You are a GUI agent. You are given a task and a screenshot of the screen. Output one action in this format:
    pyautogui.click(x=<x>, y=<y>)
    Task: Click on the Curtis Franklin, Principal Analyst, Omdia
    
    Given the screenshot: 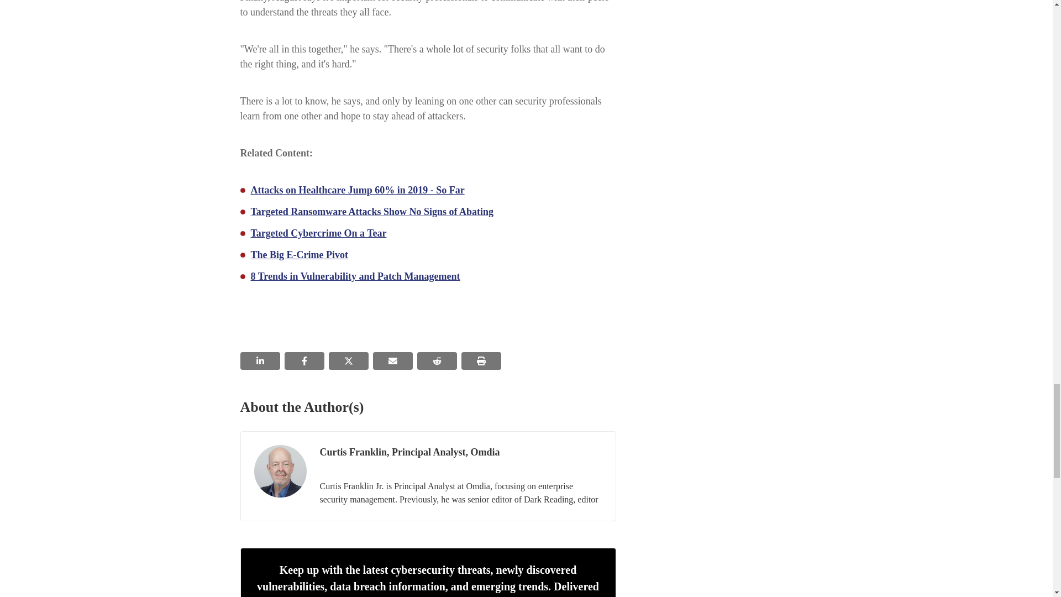 What is the action you would take?
    pyautogui.click(x=280, y=471)
    